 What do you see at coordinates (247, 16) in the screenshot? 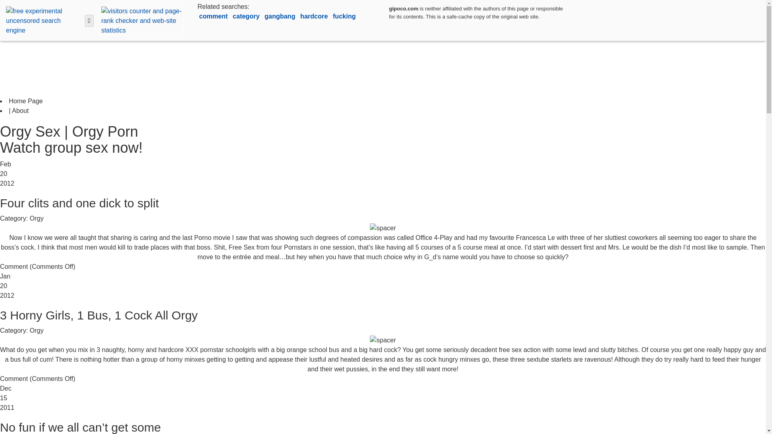
I see `category` at bounding box center [247, 16].